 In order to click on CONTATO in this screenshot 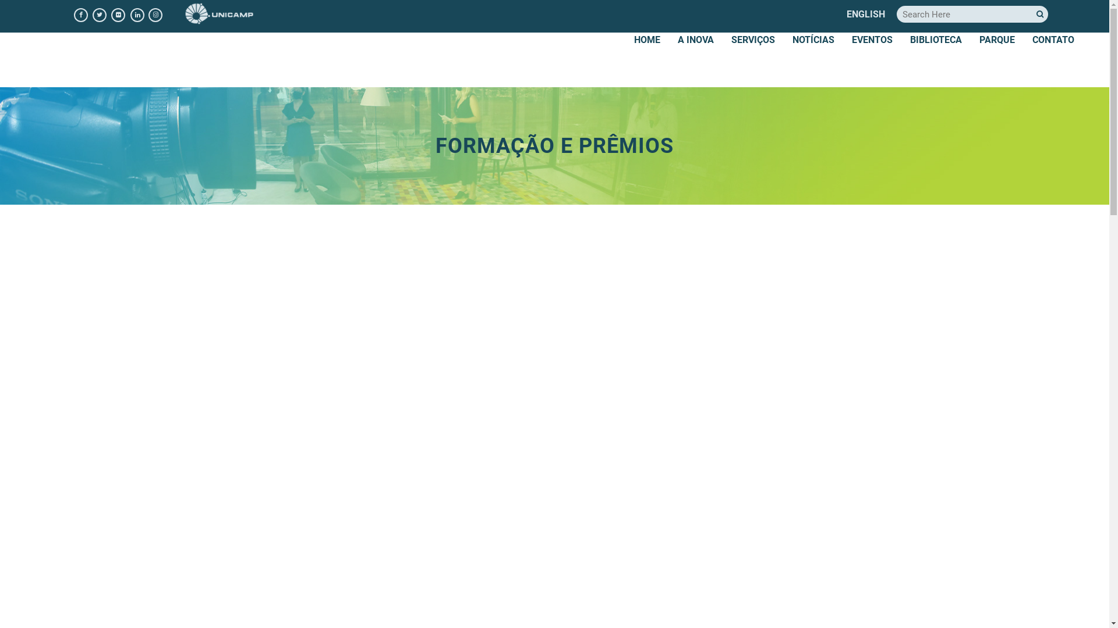, I will do `click(1053, 40)`.